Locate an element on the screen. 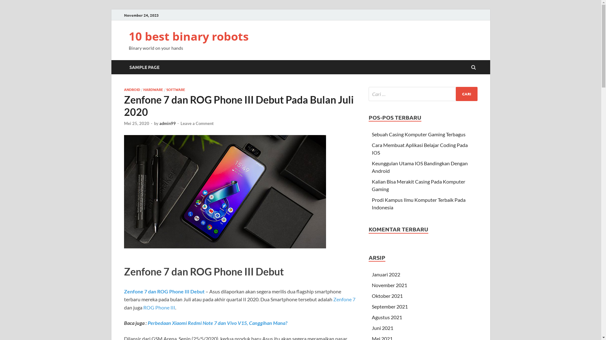  ROG Phone III is located at coordinates (159, 307).